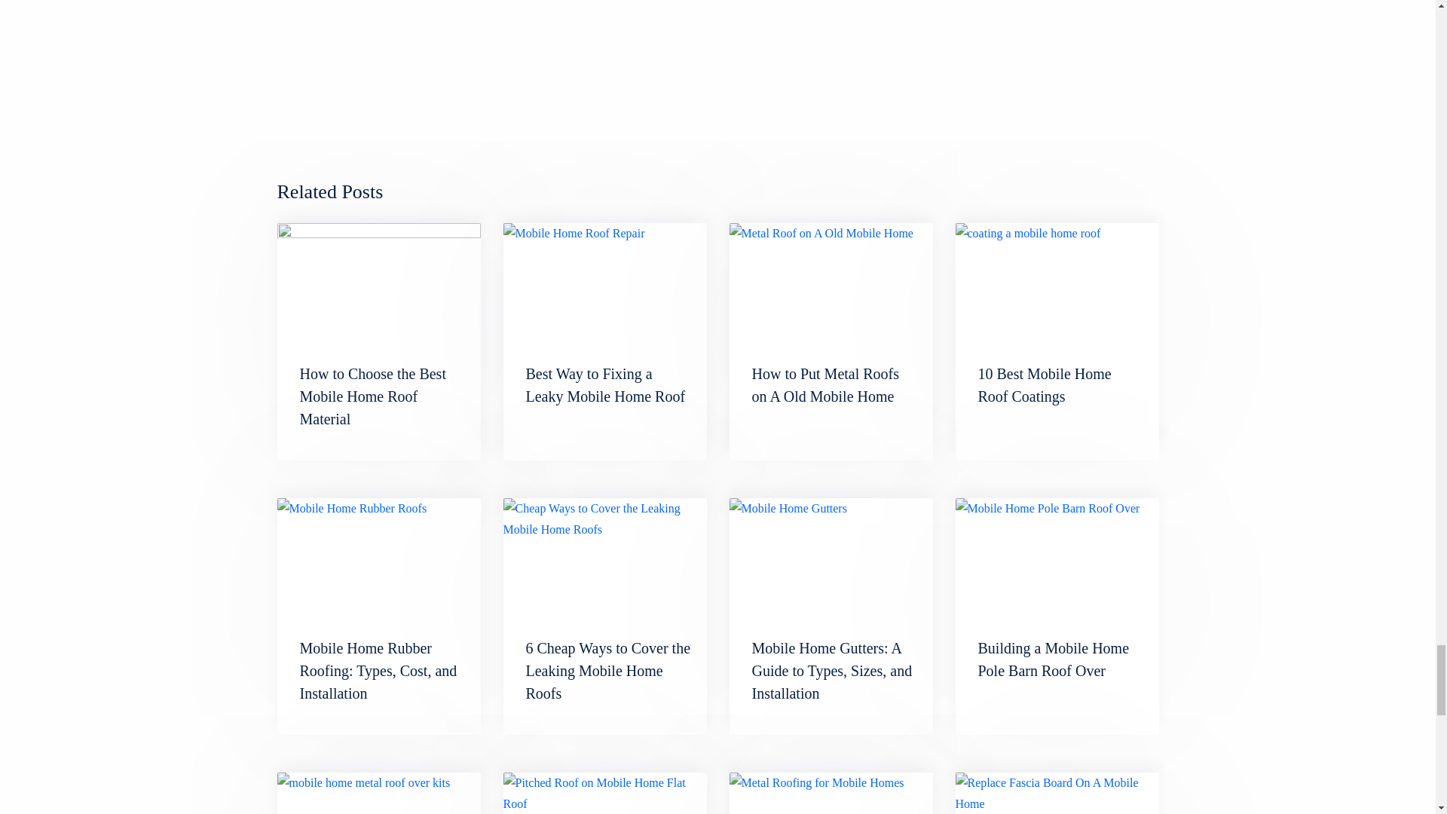  I want to click on Mobile Home Rubber Roofing: Types, Cost, and Installation, so click(378, 670).